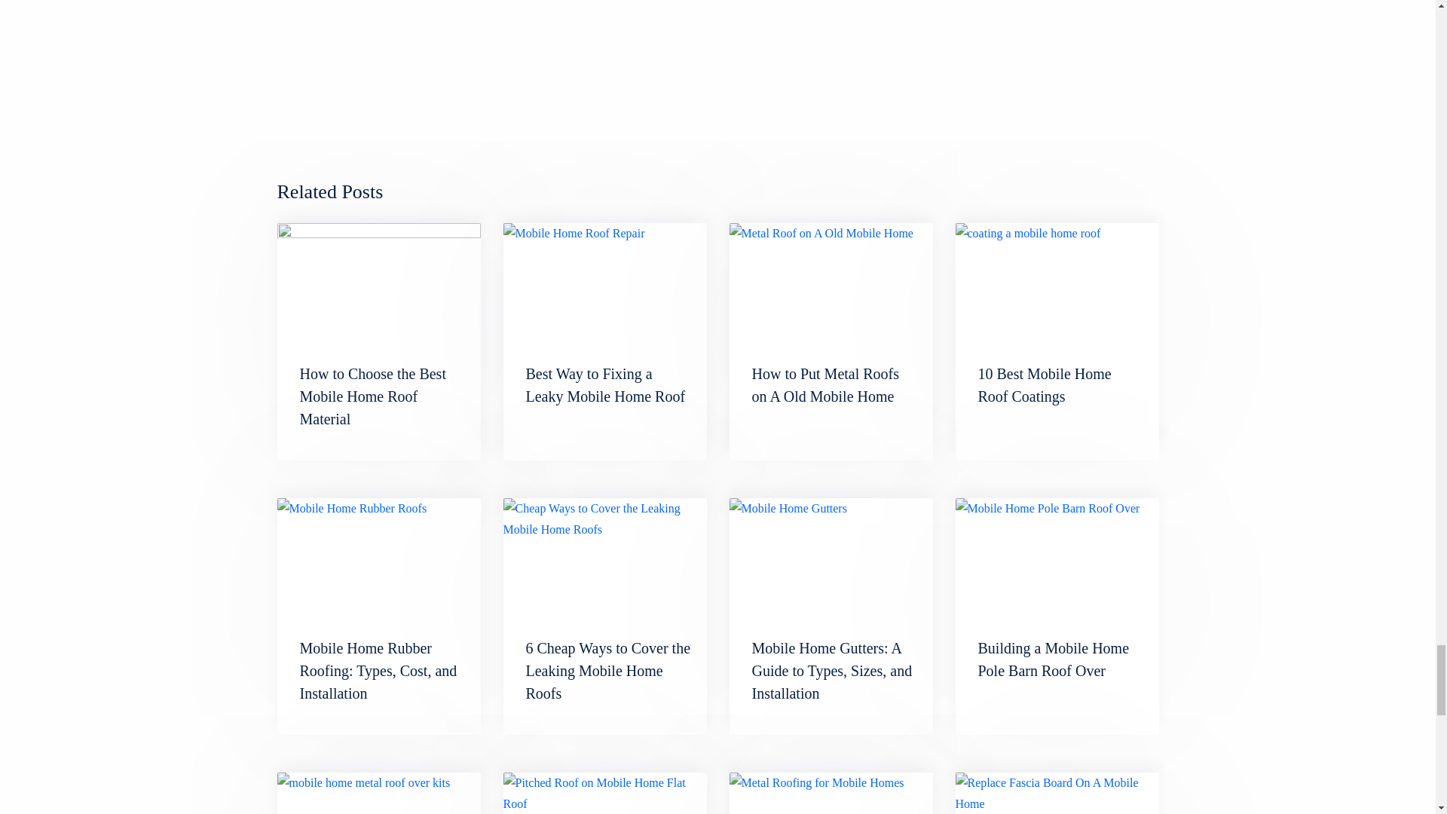  I want to click on Mobile Home Rubber Roofing: Types, Cost, and Installation, so click(378, 670).